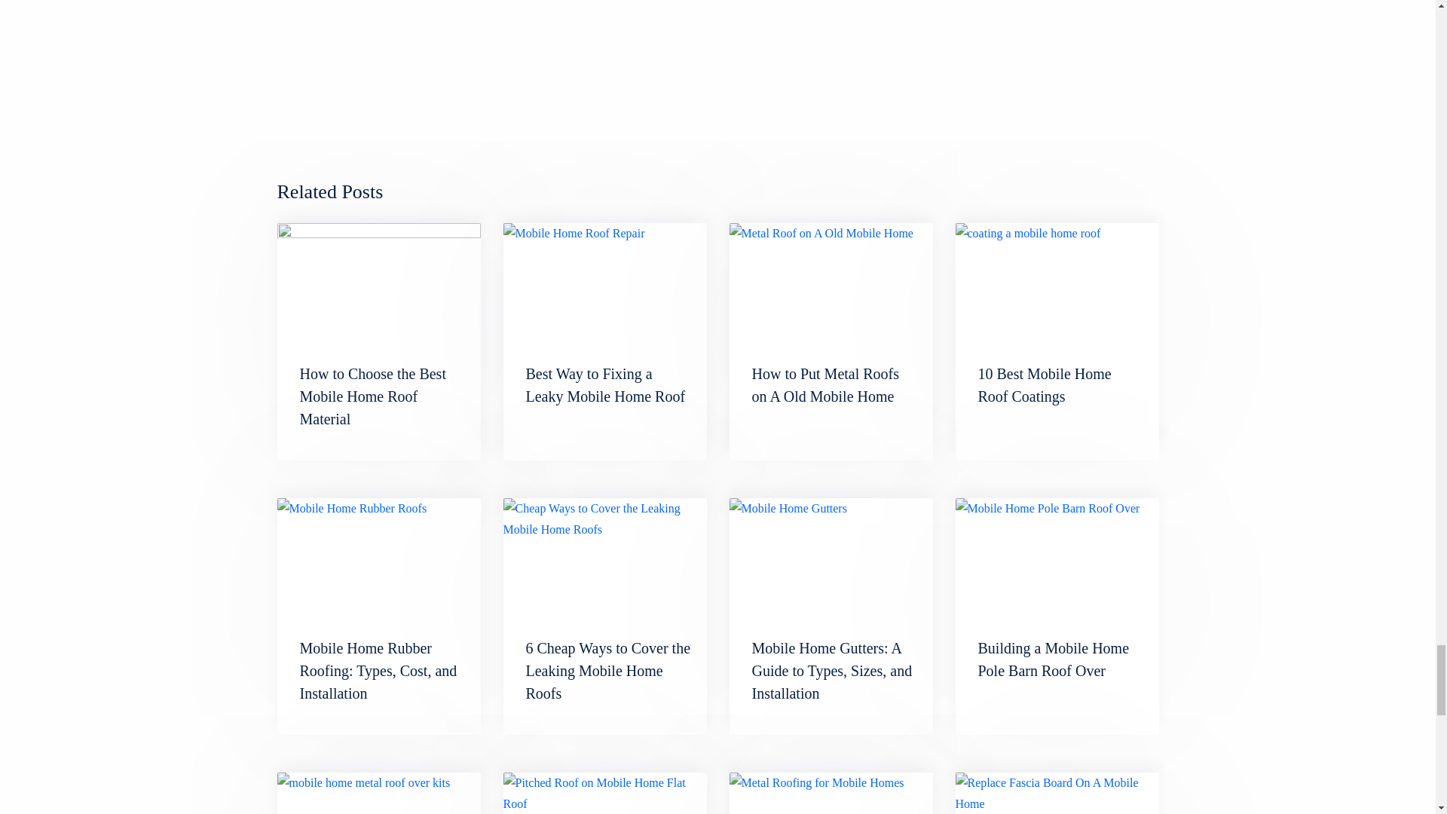  I want to click on Mobile Home Rubber Roofing: Types, Cost, and Installation, so click(378, 670).